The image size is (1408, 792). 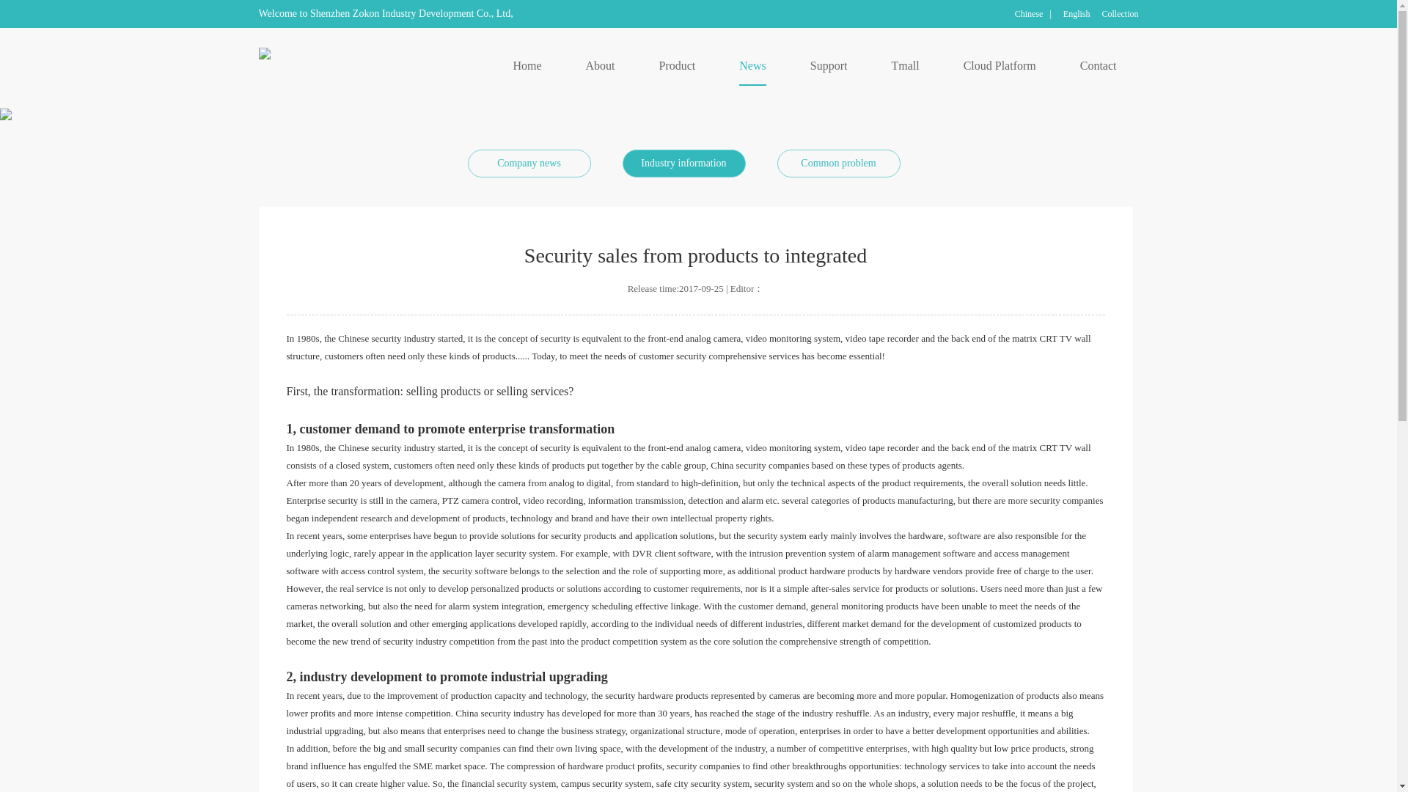 I want to click on Support, so click(x=829, y=66).